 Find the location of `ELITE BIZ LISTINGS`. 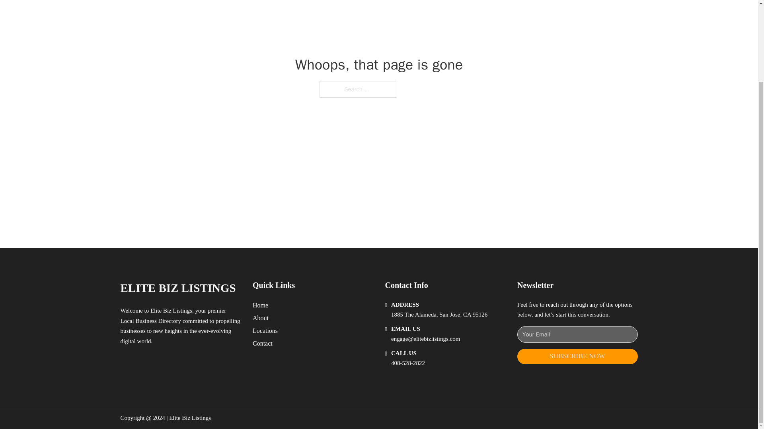

ELITE BIZ LISTINGS is located at coordinates (177, 288).